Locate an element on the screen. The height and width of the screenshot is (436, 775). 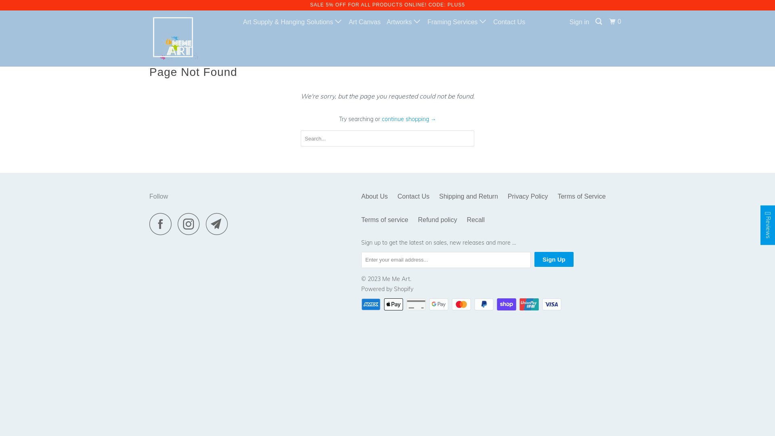
Search is located at coordinates (599, 22).